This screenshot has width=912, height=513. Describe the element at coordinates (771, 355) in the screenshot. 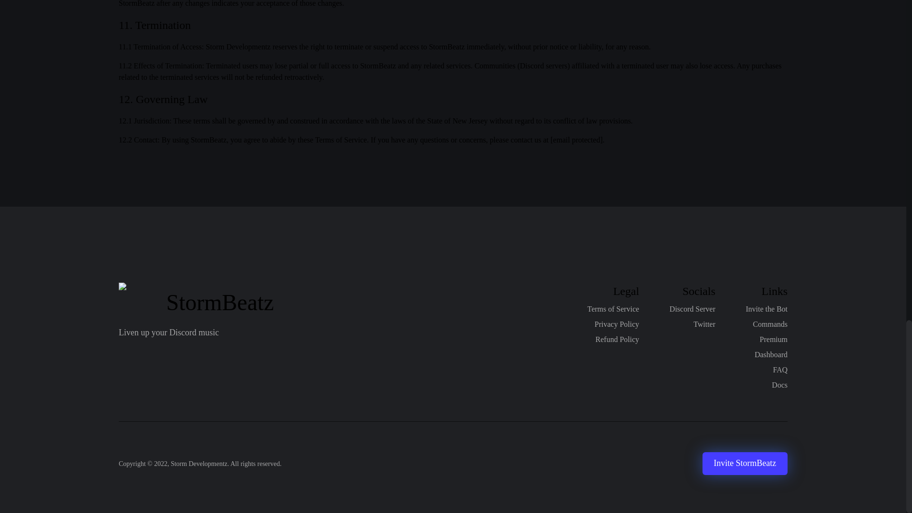

I see `Dashboard` at that location.